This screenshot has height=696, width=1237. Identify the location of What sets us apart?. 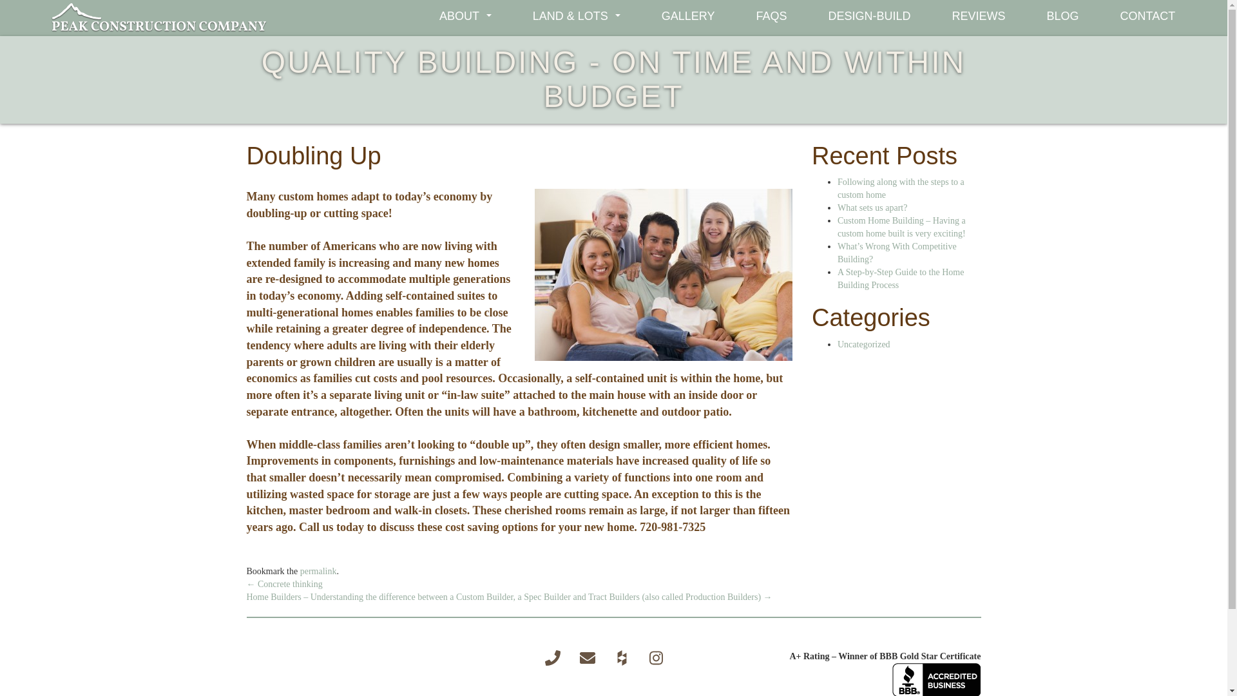
(872, 208).